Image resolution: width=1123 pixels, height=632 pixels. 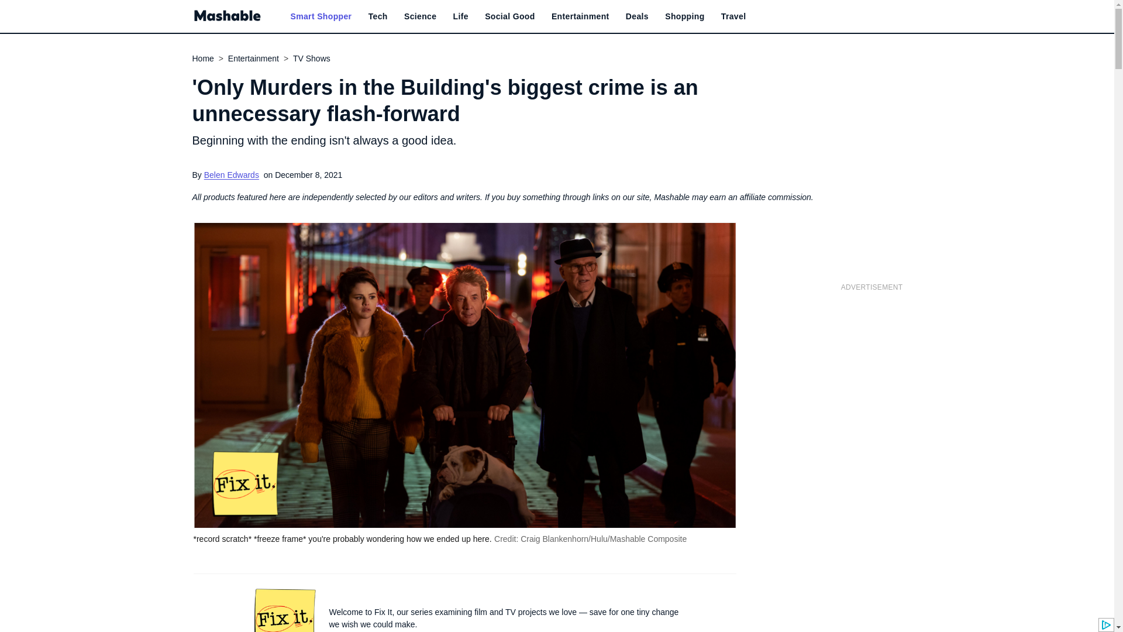 What do you see at coordinates (378, 16) in the screenshot?
I see `Tech` at bounding box center [378, 16].